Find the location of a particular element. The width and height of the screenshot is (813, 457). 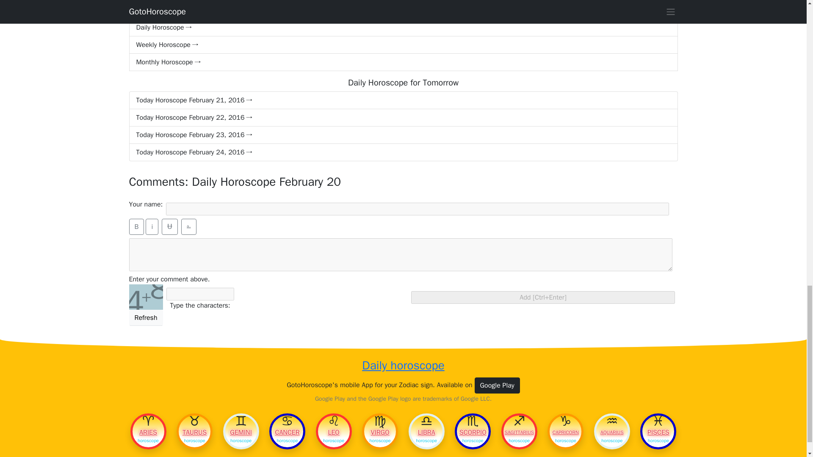

Daily Horoscope is located at coordinates (403, 28).